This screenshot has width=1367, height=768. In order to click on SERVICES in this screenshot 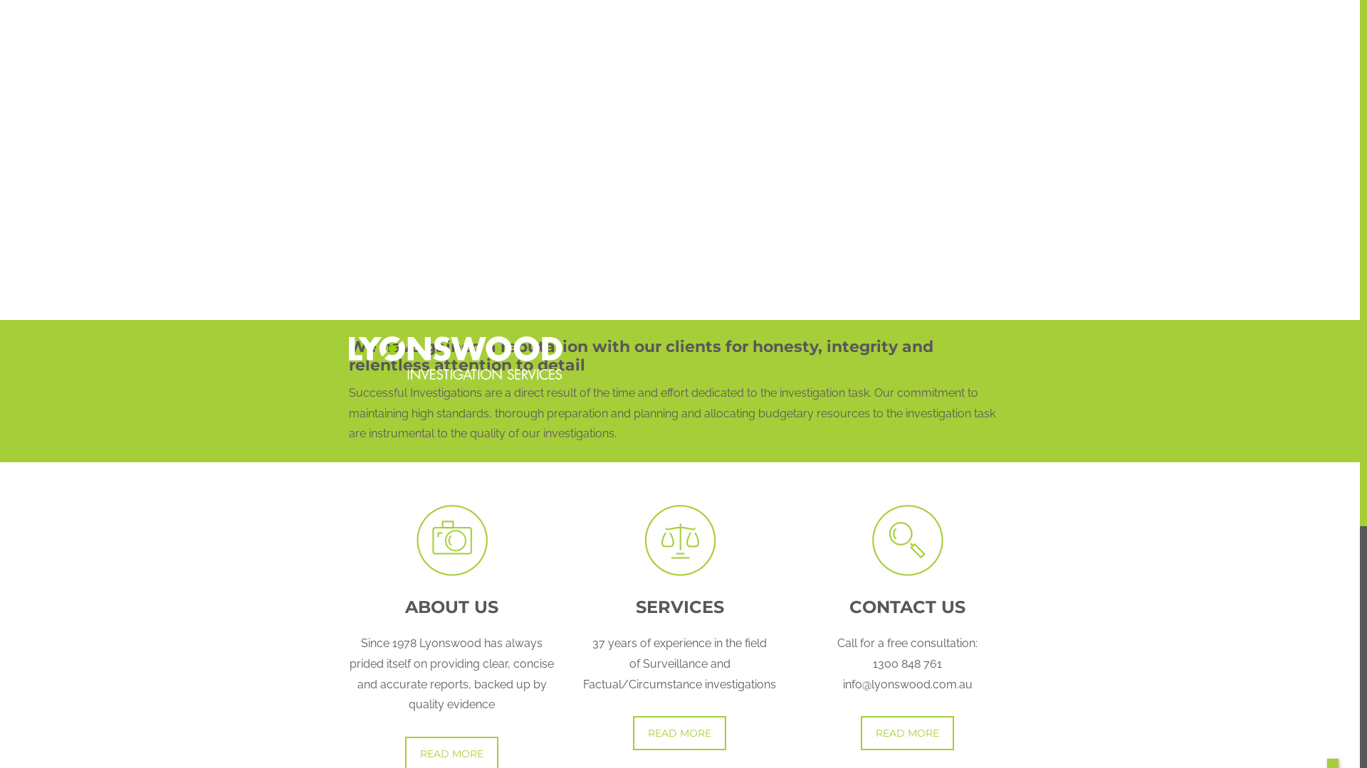, I will do `click(819, 73)`.